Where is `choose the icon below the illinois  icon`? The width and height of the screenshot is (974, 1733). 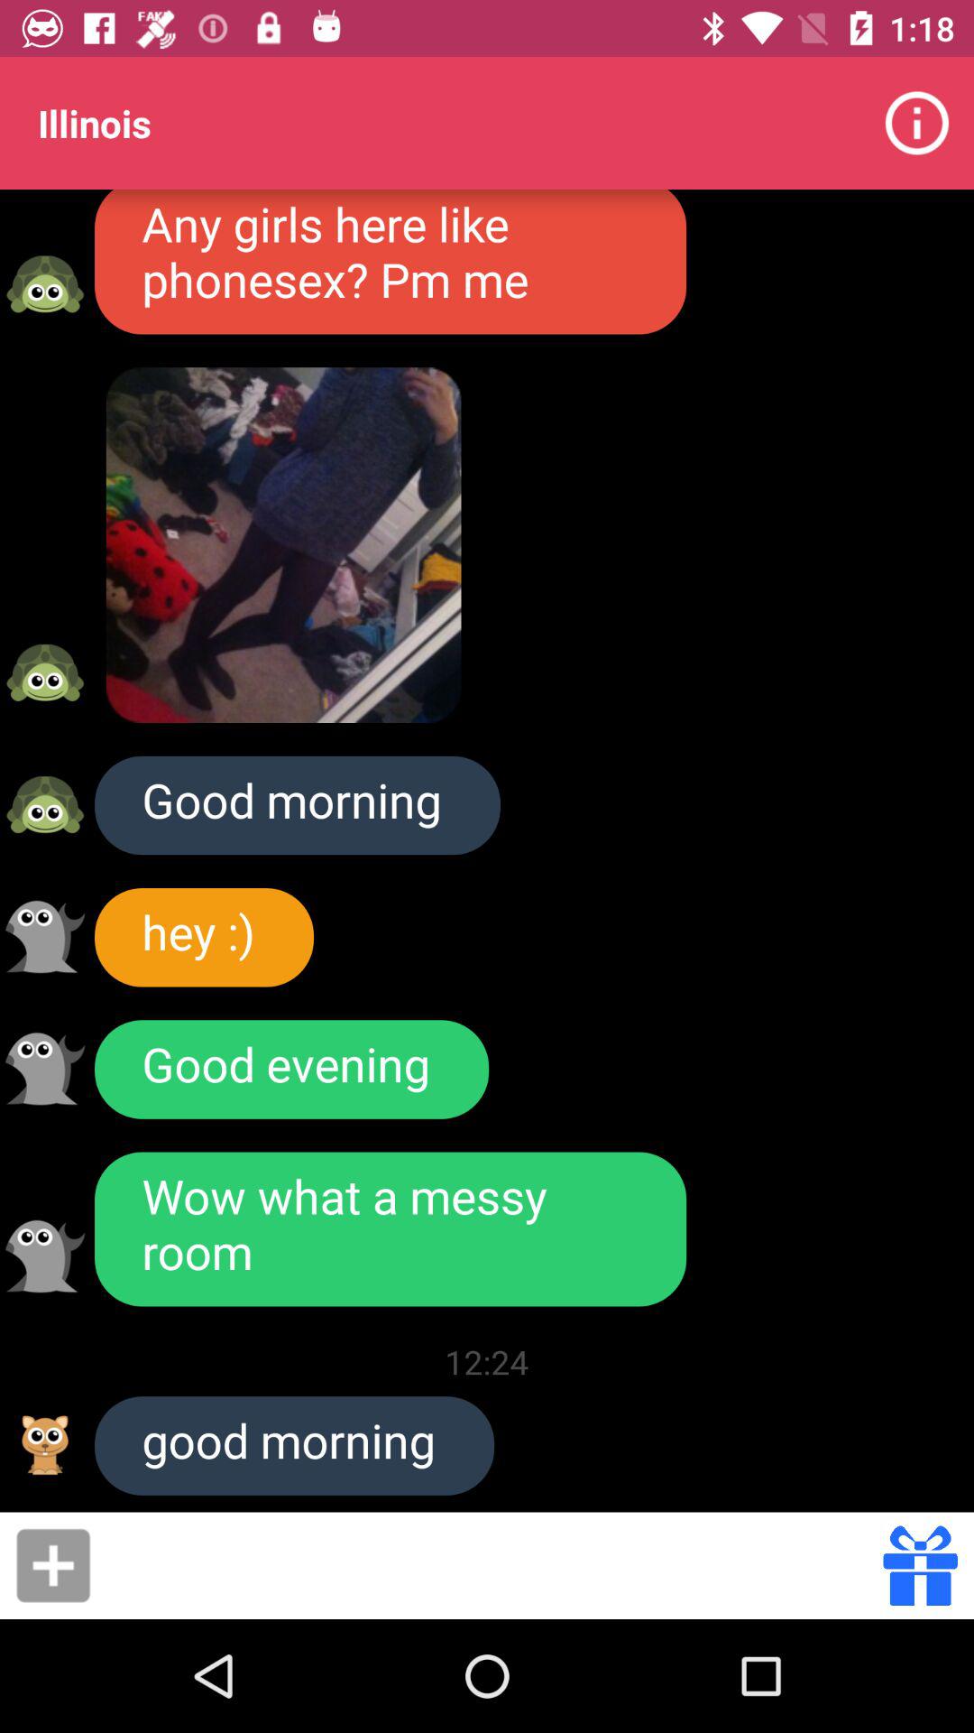 choose the icon below the illinois  icon is located at coordinates (391, 262).